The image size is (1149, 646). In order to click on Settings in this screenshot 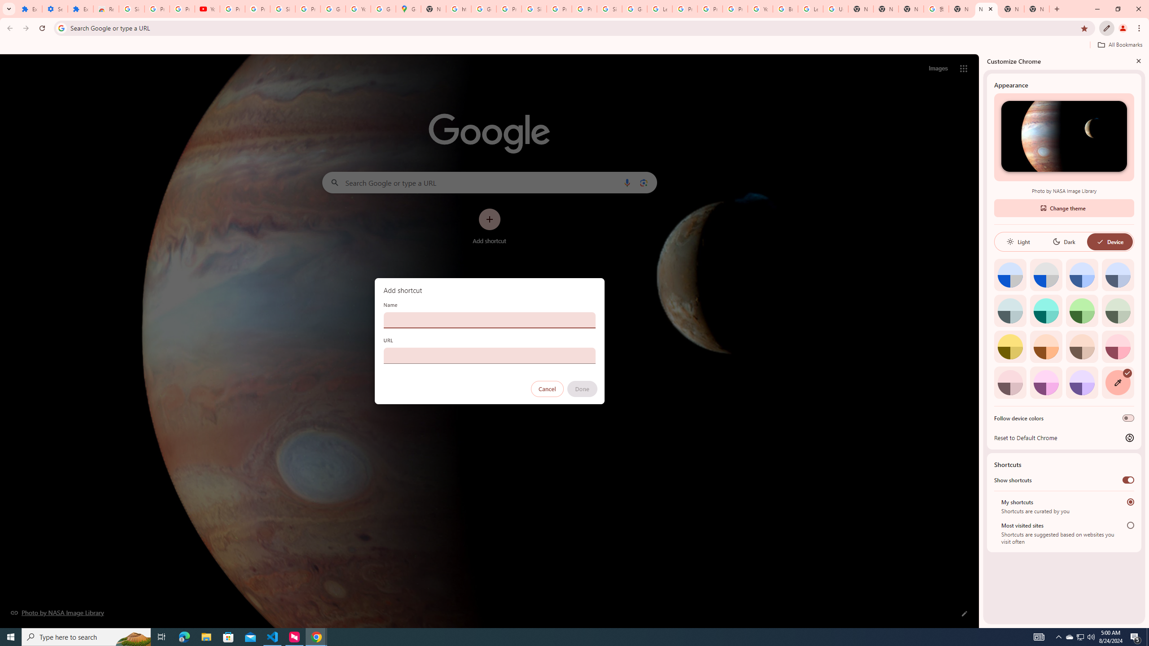, I will do `click(54, 9)`.